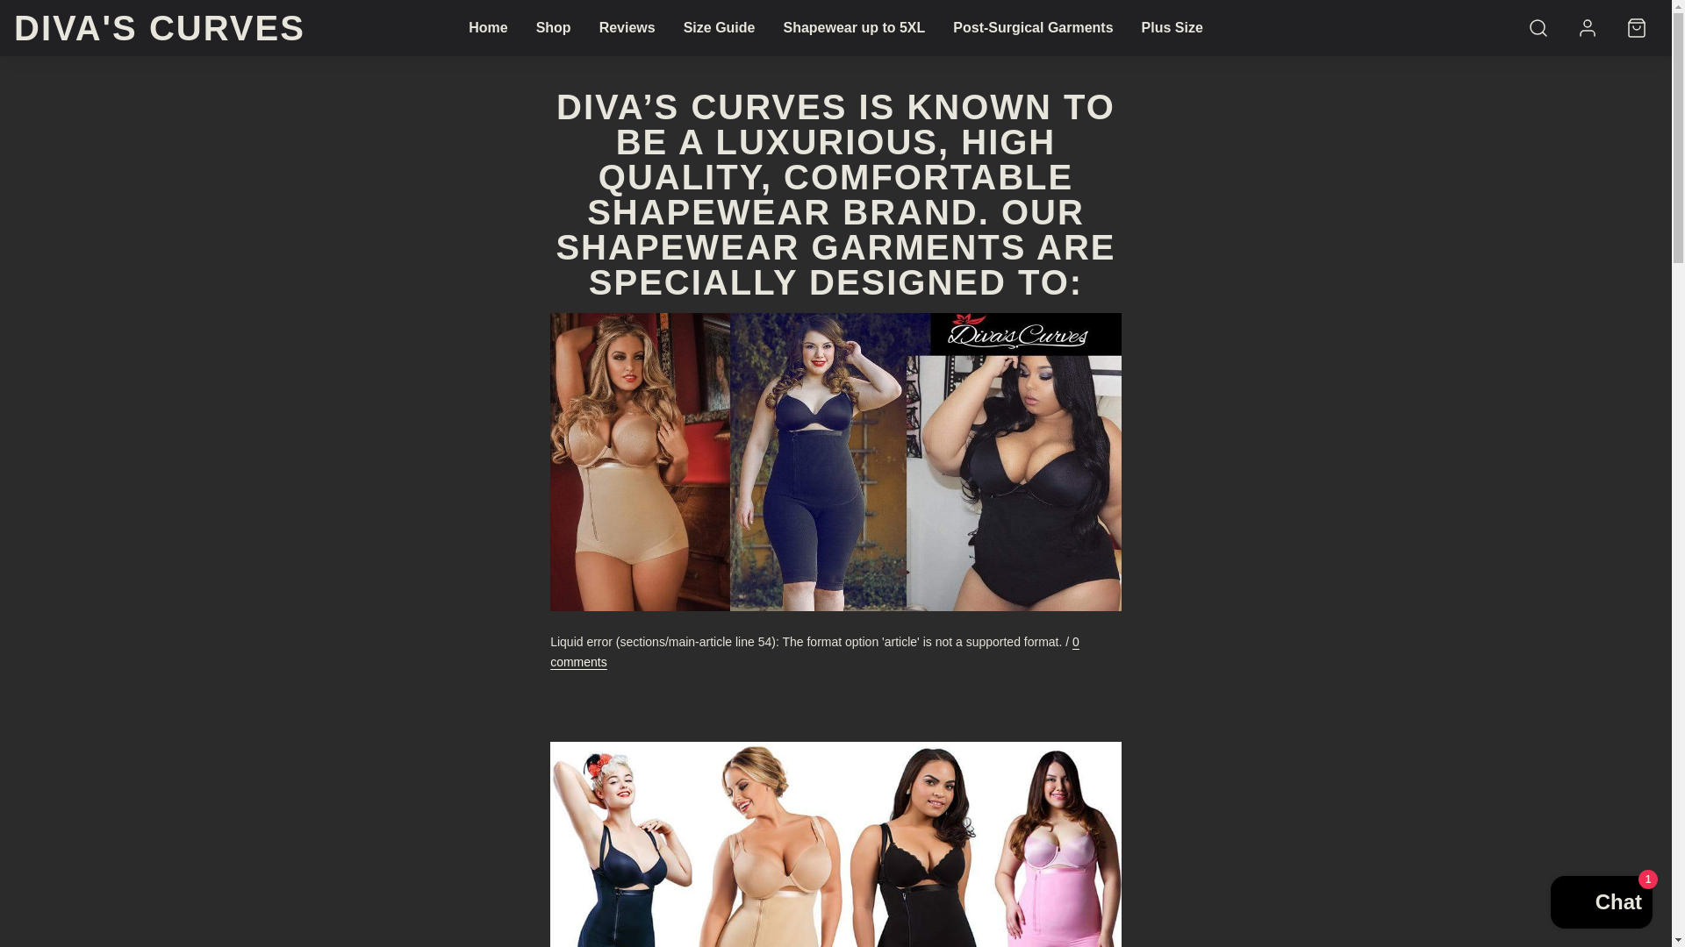 This screenshot has height=947, width=1685. What do you see at coordinates (159, 27) in the screenshot?
I see `DIVA'S CURVES` at bounding box center [159, 27].